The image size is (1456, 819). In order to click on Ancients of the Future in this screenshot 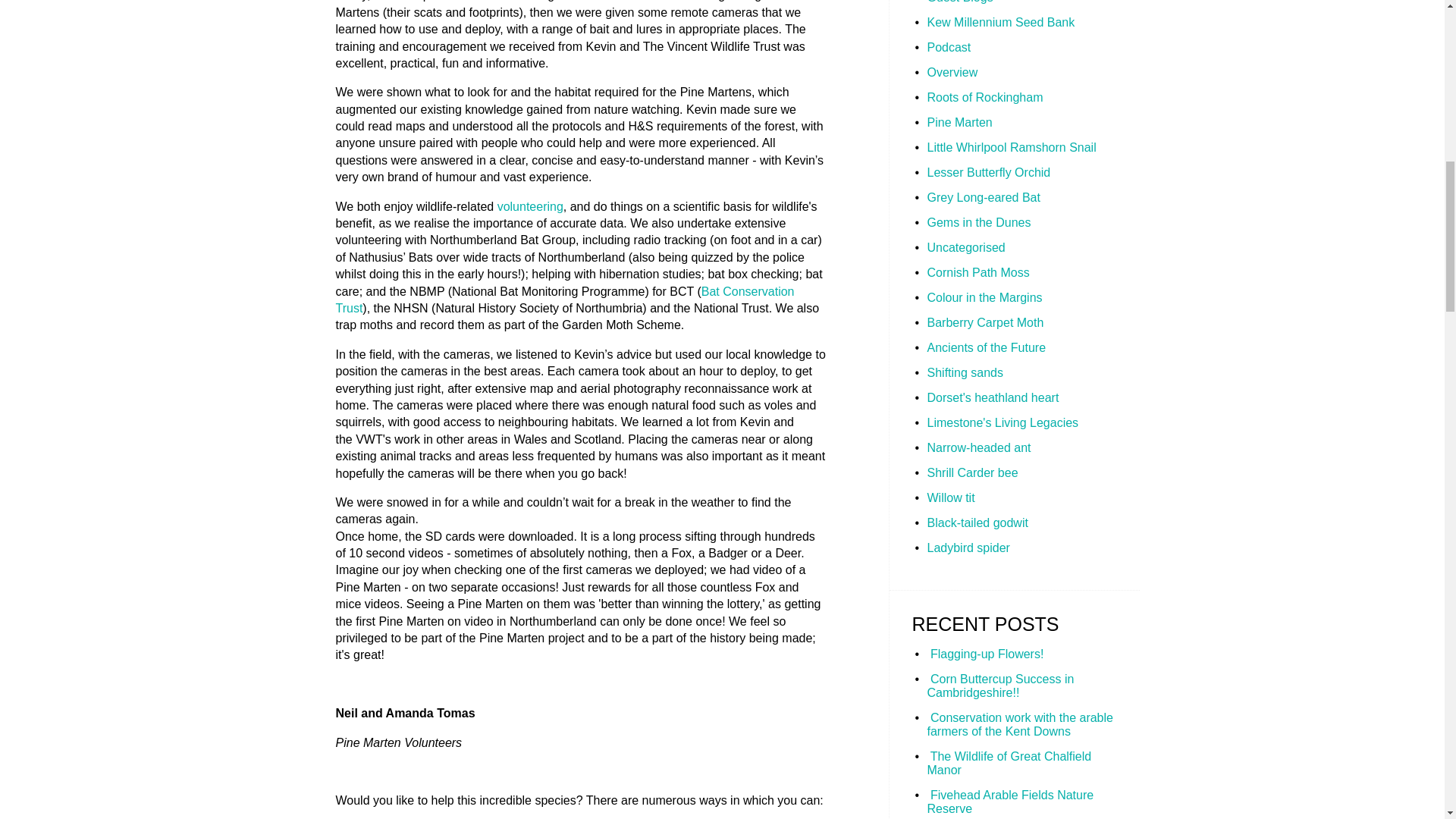, I will do `click(986, 347)`.